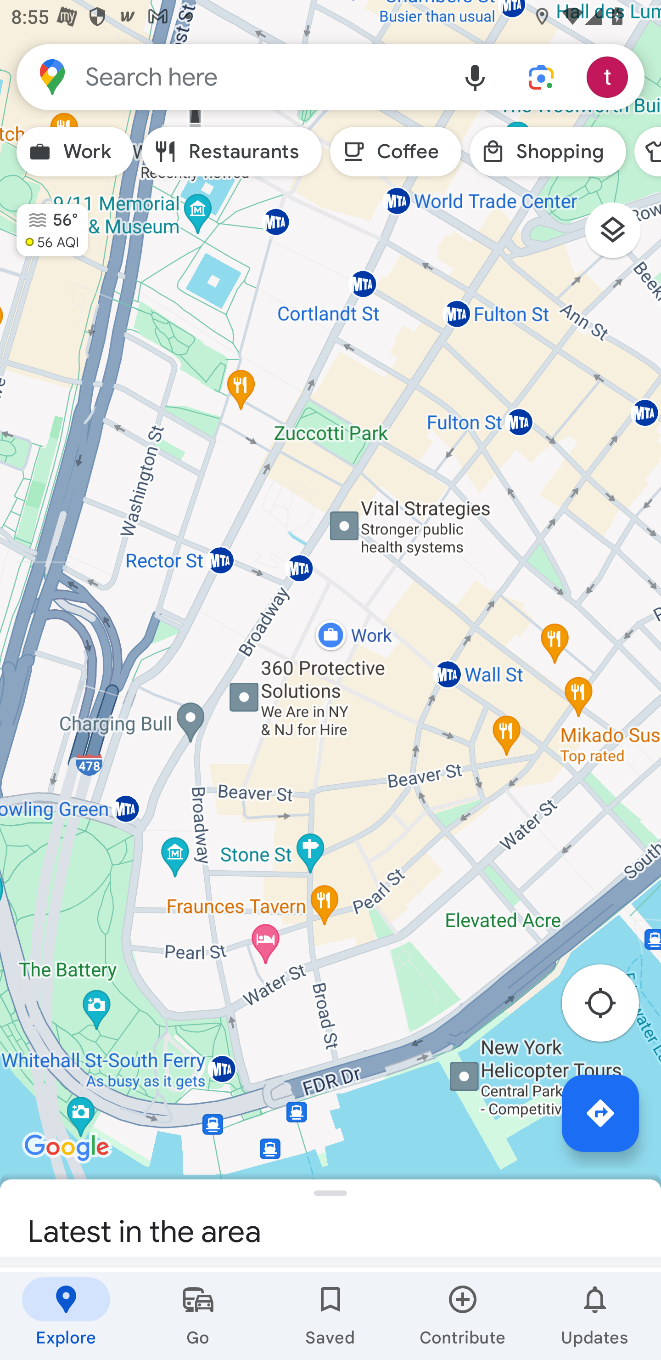  I want to click on Contribute, so click(463, 1316).